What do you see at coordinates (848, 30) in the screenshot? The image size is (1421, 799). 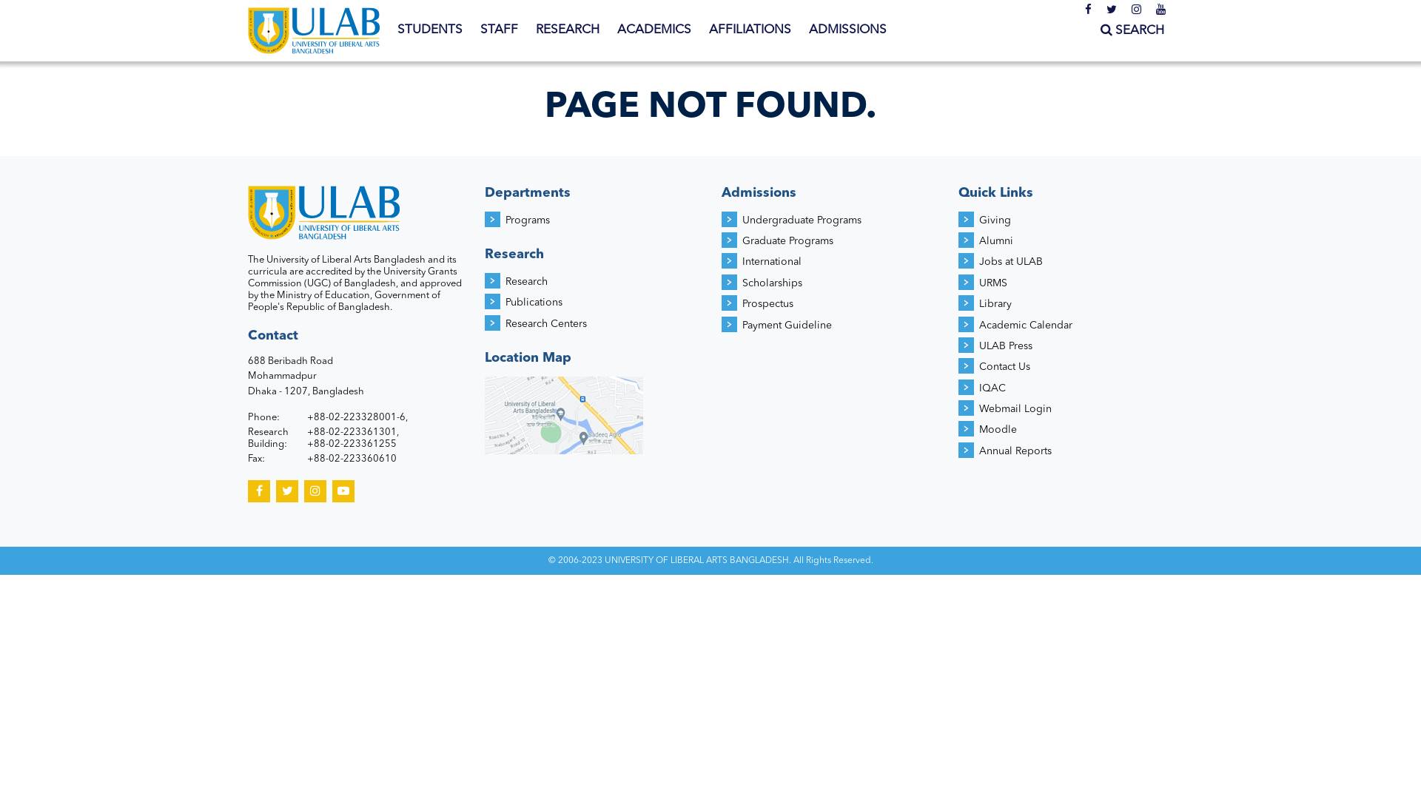 I see `ADMISSIONS` at bounding box center [848, 30].